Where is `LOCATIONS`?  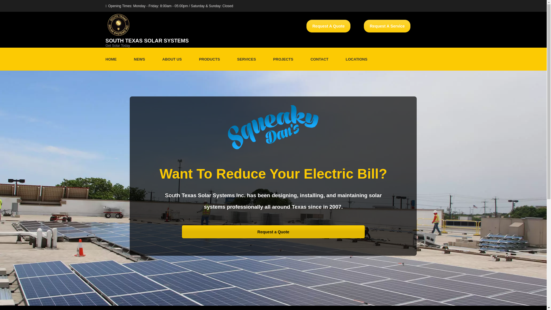 LOCATIONS is located at coordinates (356, 59).